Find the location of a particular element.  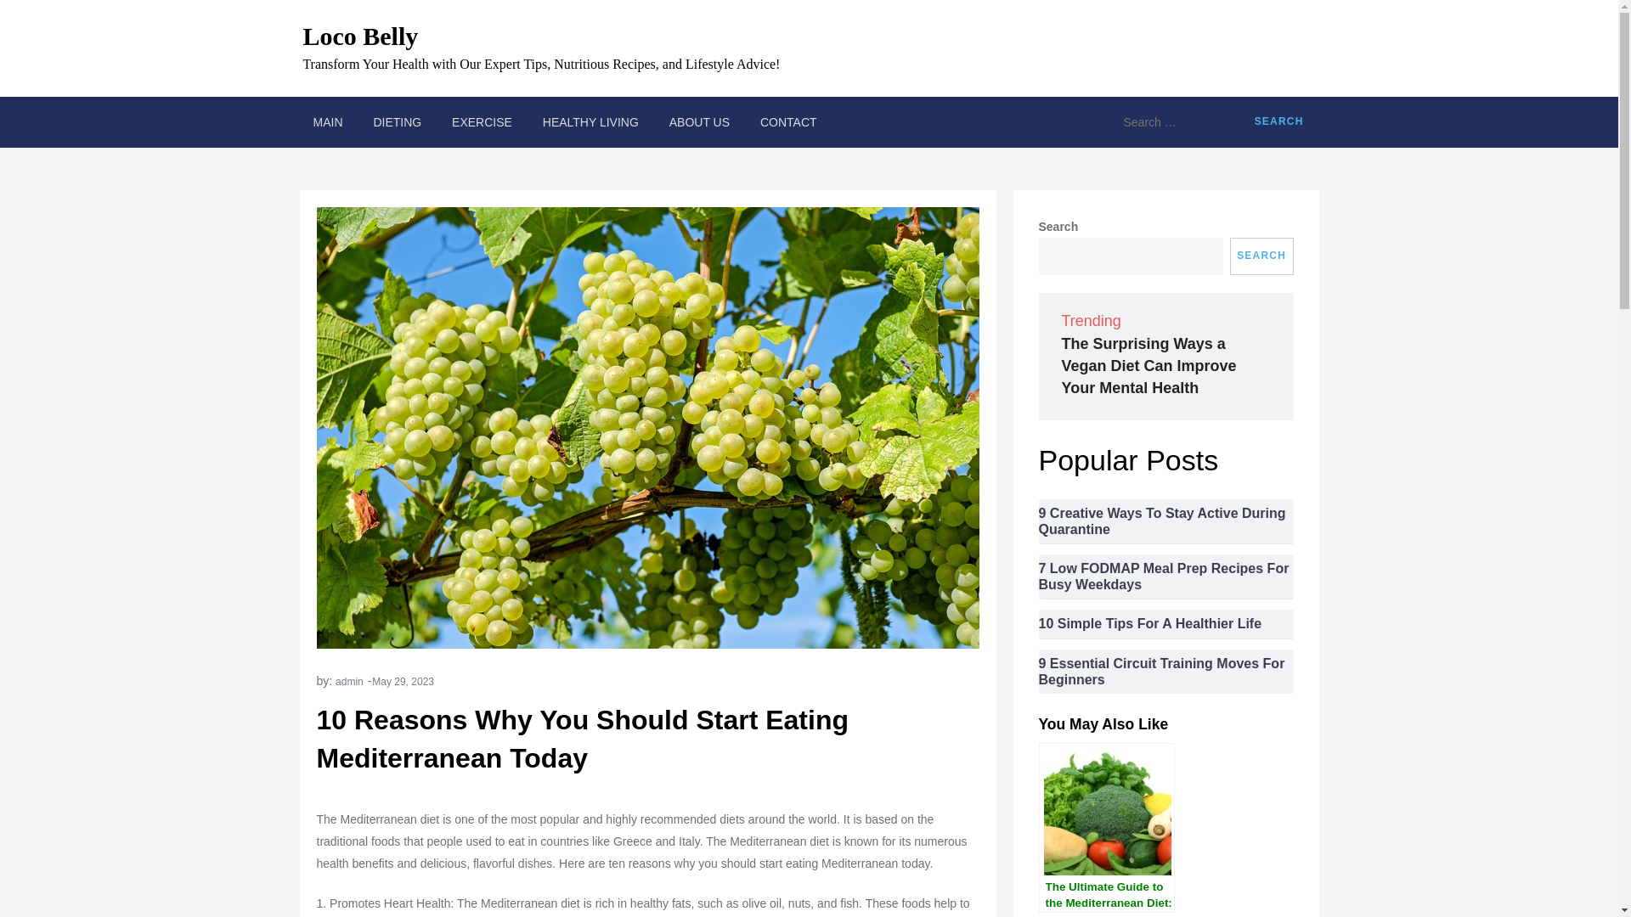

10 Simple Tips For A Healthier Life is located at coordinates (1148, 623).